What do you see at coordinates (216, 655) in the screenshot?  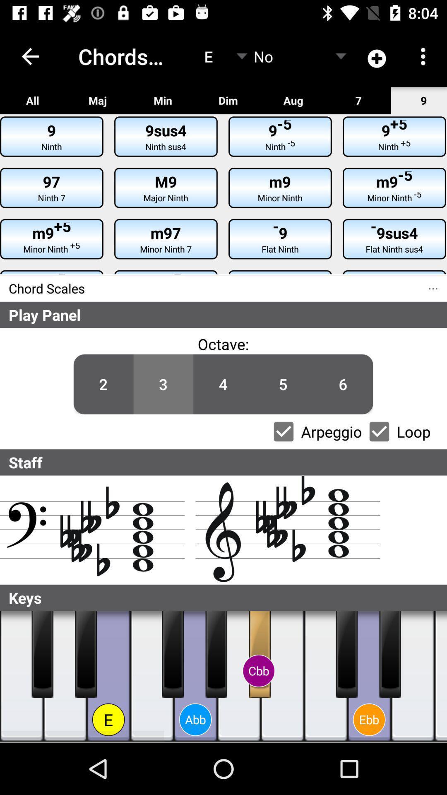 I see `press piano key` at bounding box center [216, 655].